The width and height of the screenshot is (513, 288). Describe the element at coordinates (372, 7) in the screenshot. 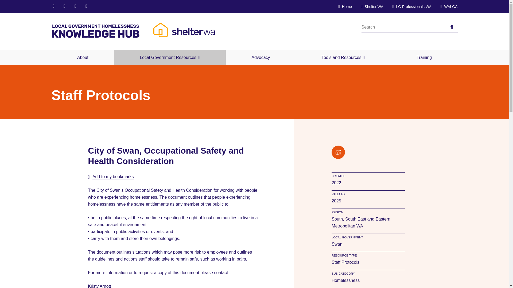

I see `Shelter WA` at that location.